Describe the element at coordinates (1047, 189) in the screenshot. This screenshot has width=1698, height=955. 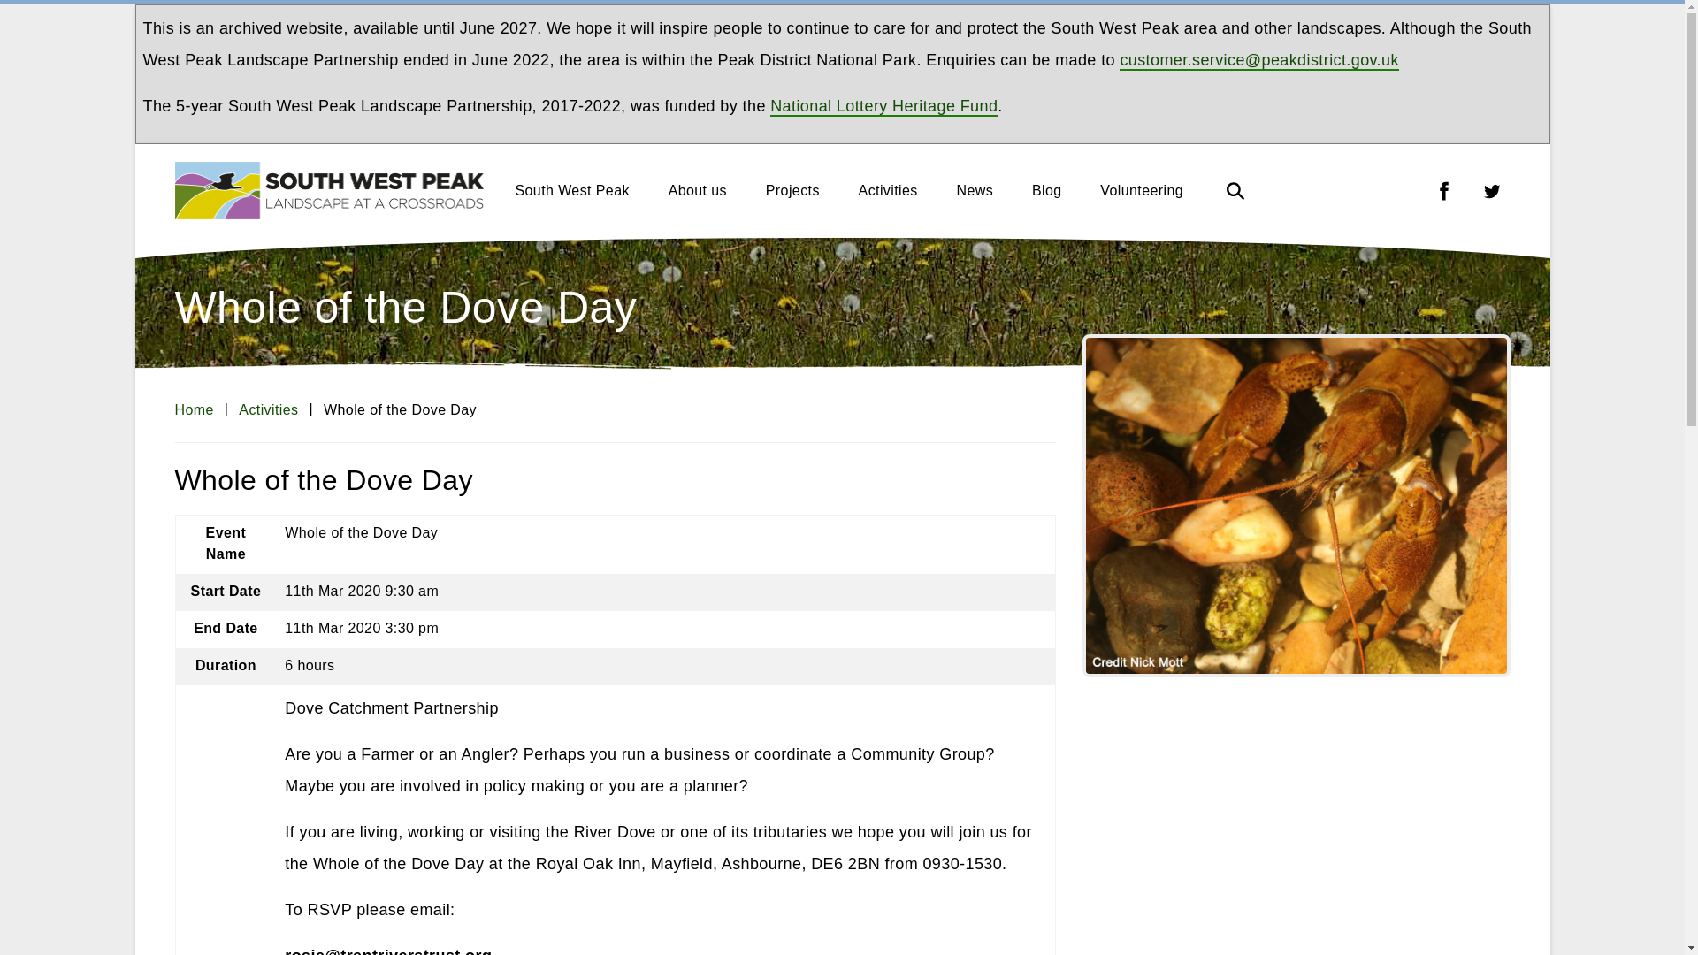
I see `Blog` at that location.